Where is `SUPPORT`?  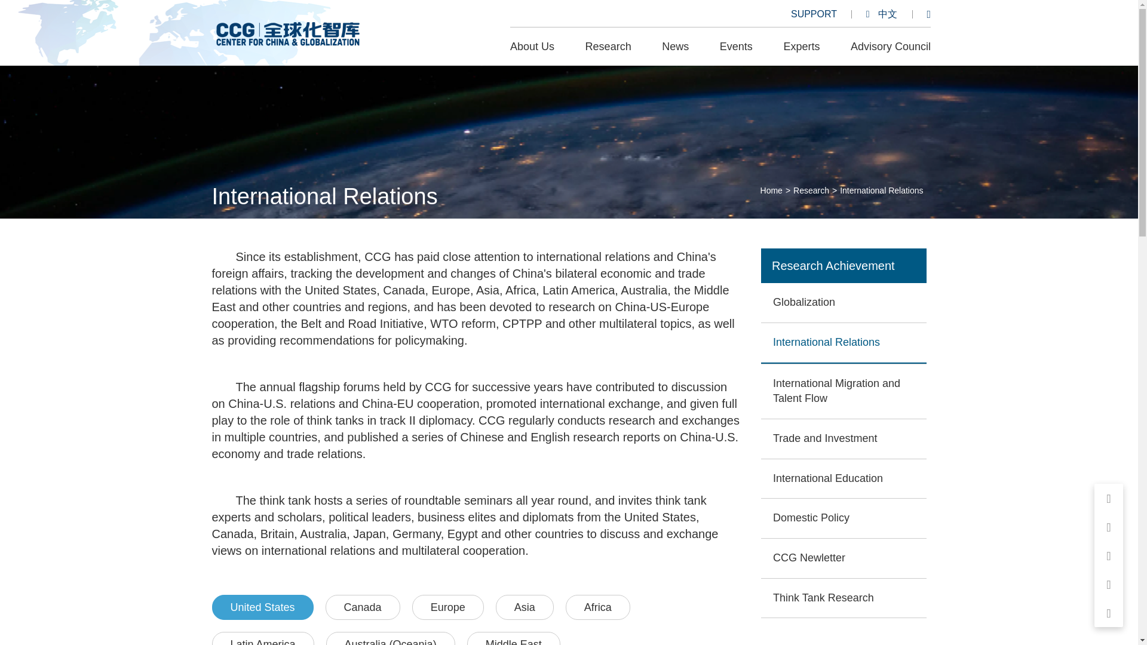
SUPPORT is located at coordinates (814, 14).